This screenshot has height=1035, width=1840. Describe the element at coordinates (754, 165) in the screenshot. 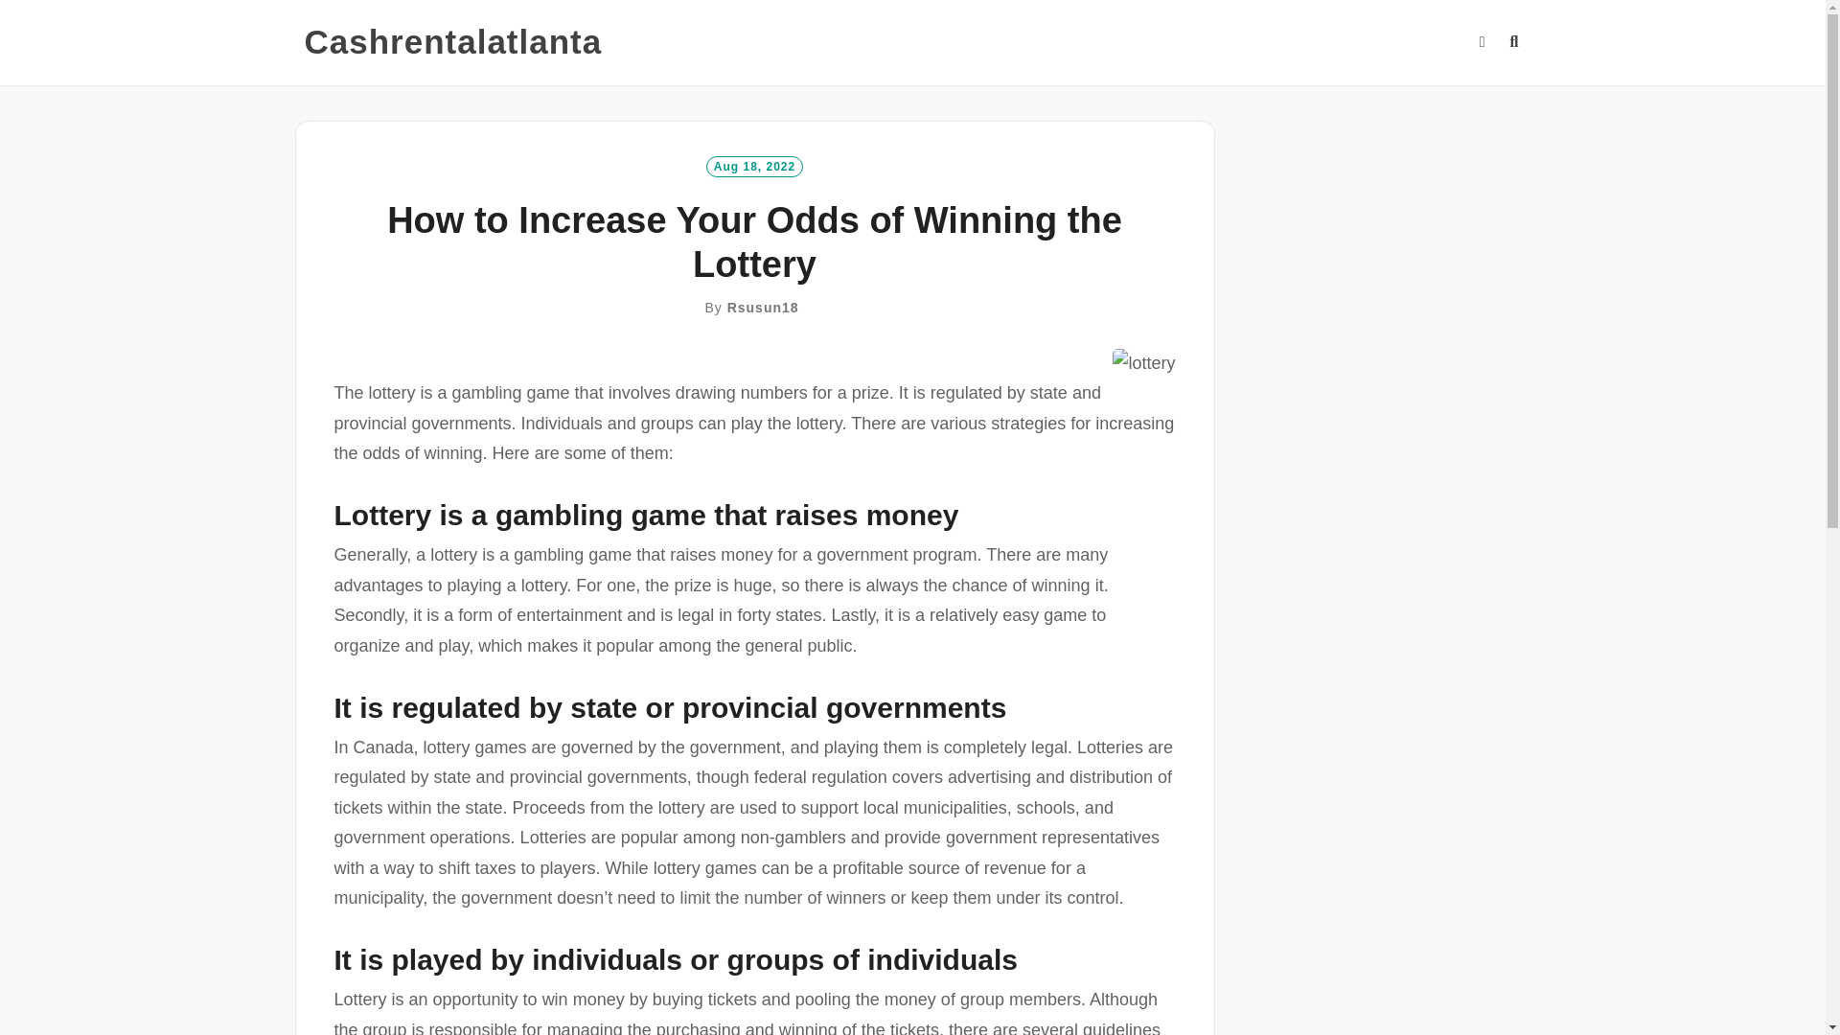

I see `Aug 18, 2022` at that location.